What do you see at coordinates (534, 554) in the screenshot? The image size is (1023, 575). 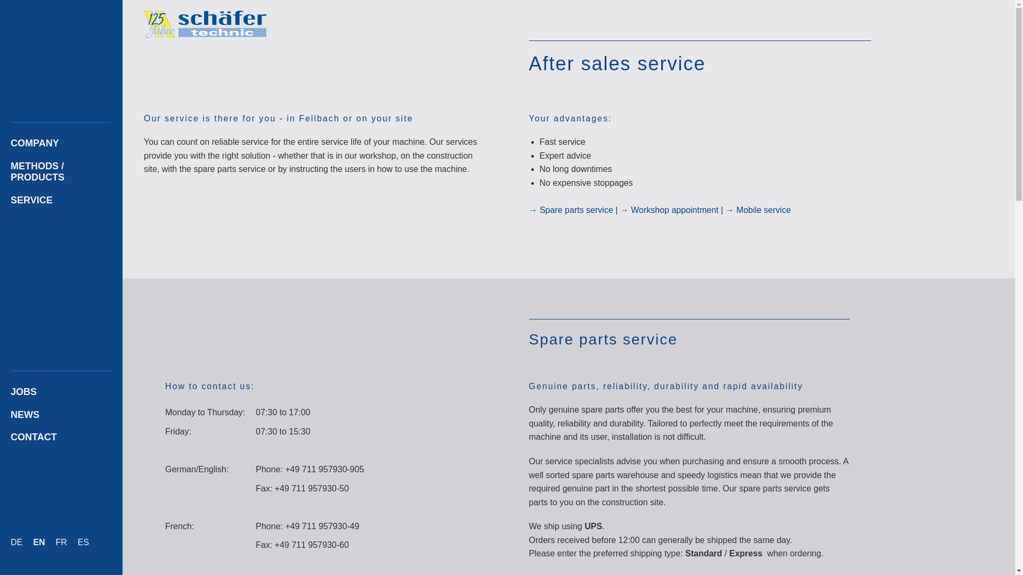 I see `Privacy` at bounding box center [534, 554].